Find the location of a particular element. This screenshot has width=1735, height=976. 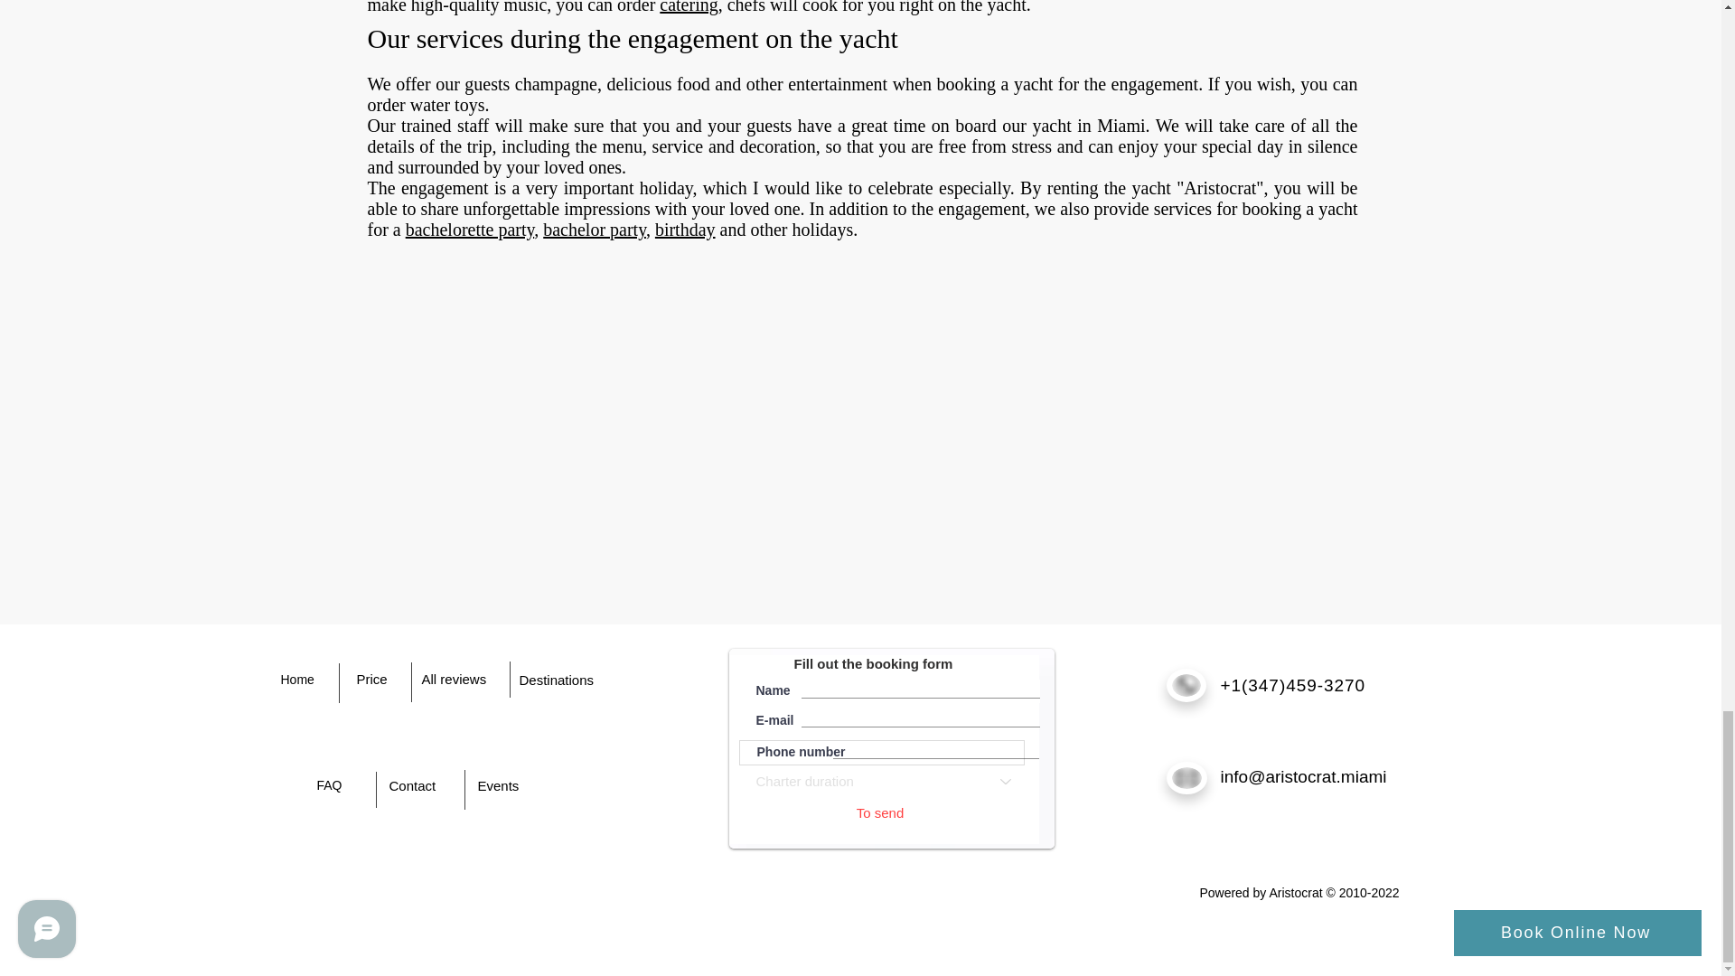

Events is located at coordinates (498, 785).